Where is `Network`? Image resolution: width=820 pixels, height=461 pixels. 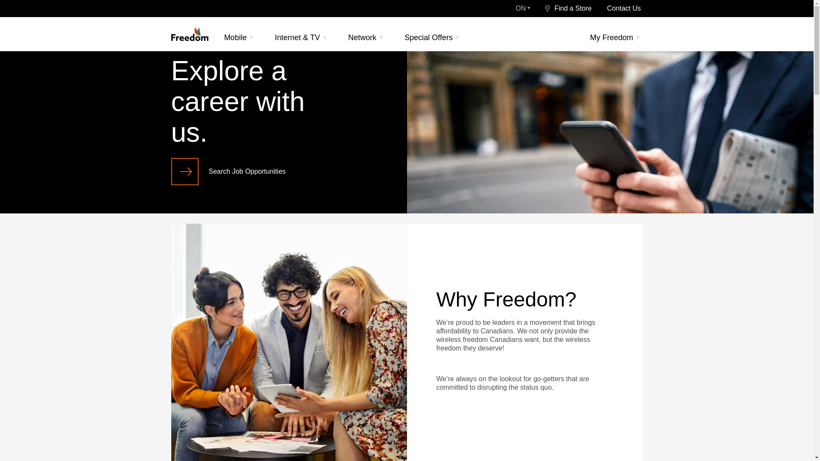 Network is located at coordinates (367, 37).